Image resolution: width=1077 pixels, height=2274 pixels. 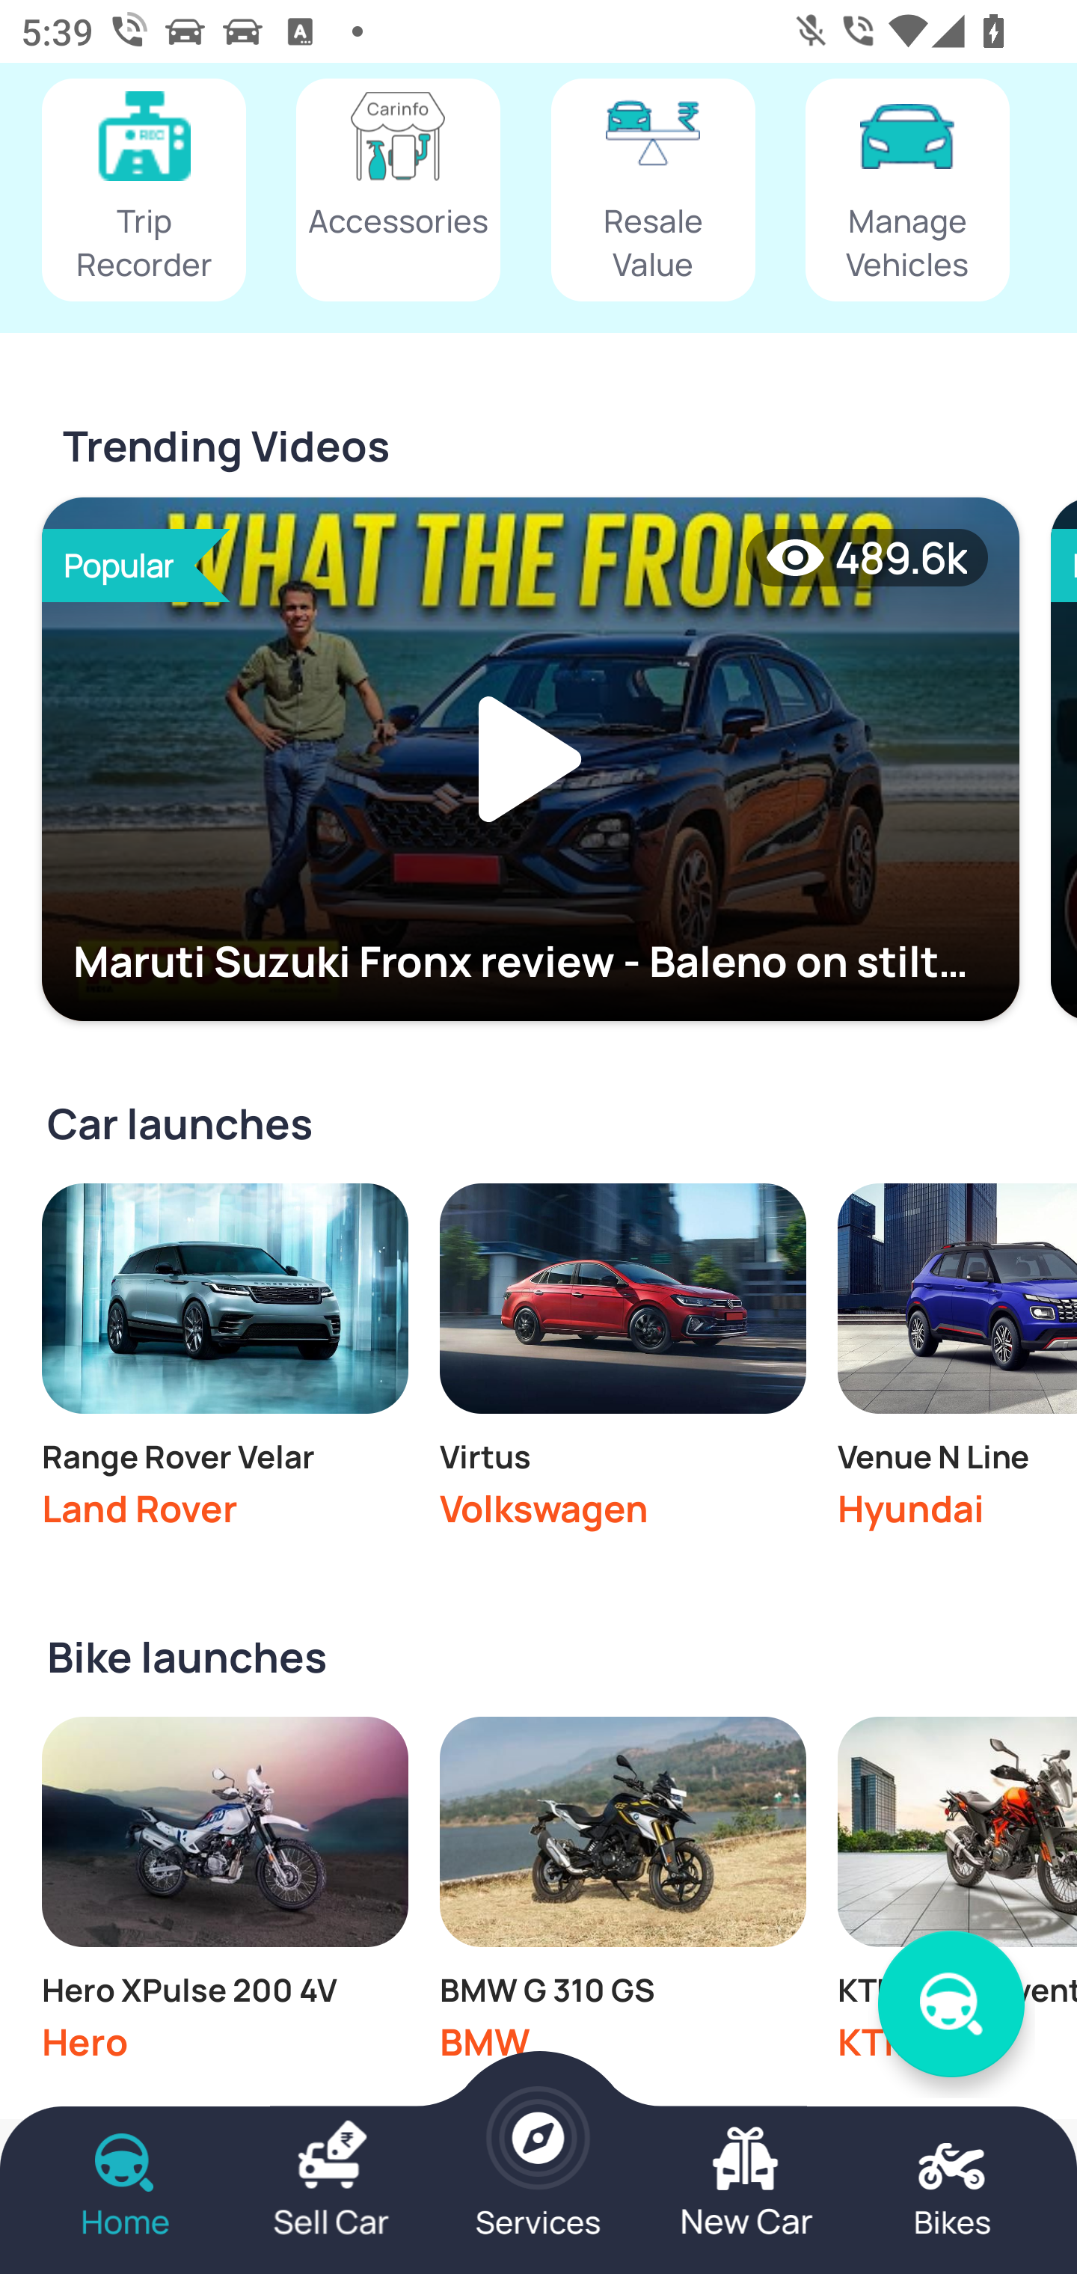 I want to click on KTM 390 Adventure KTM, so click(x=957, y=1896).